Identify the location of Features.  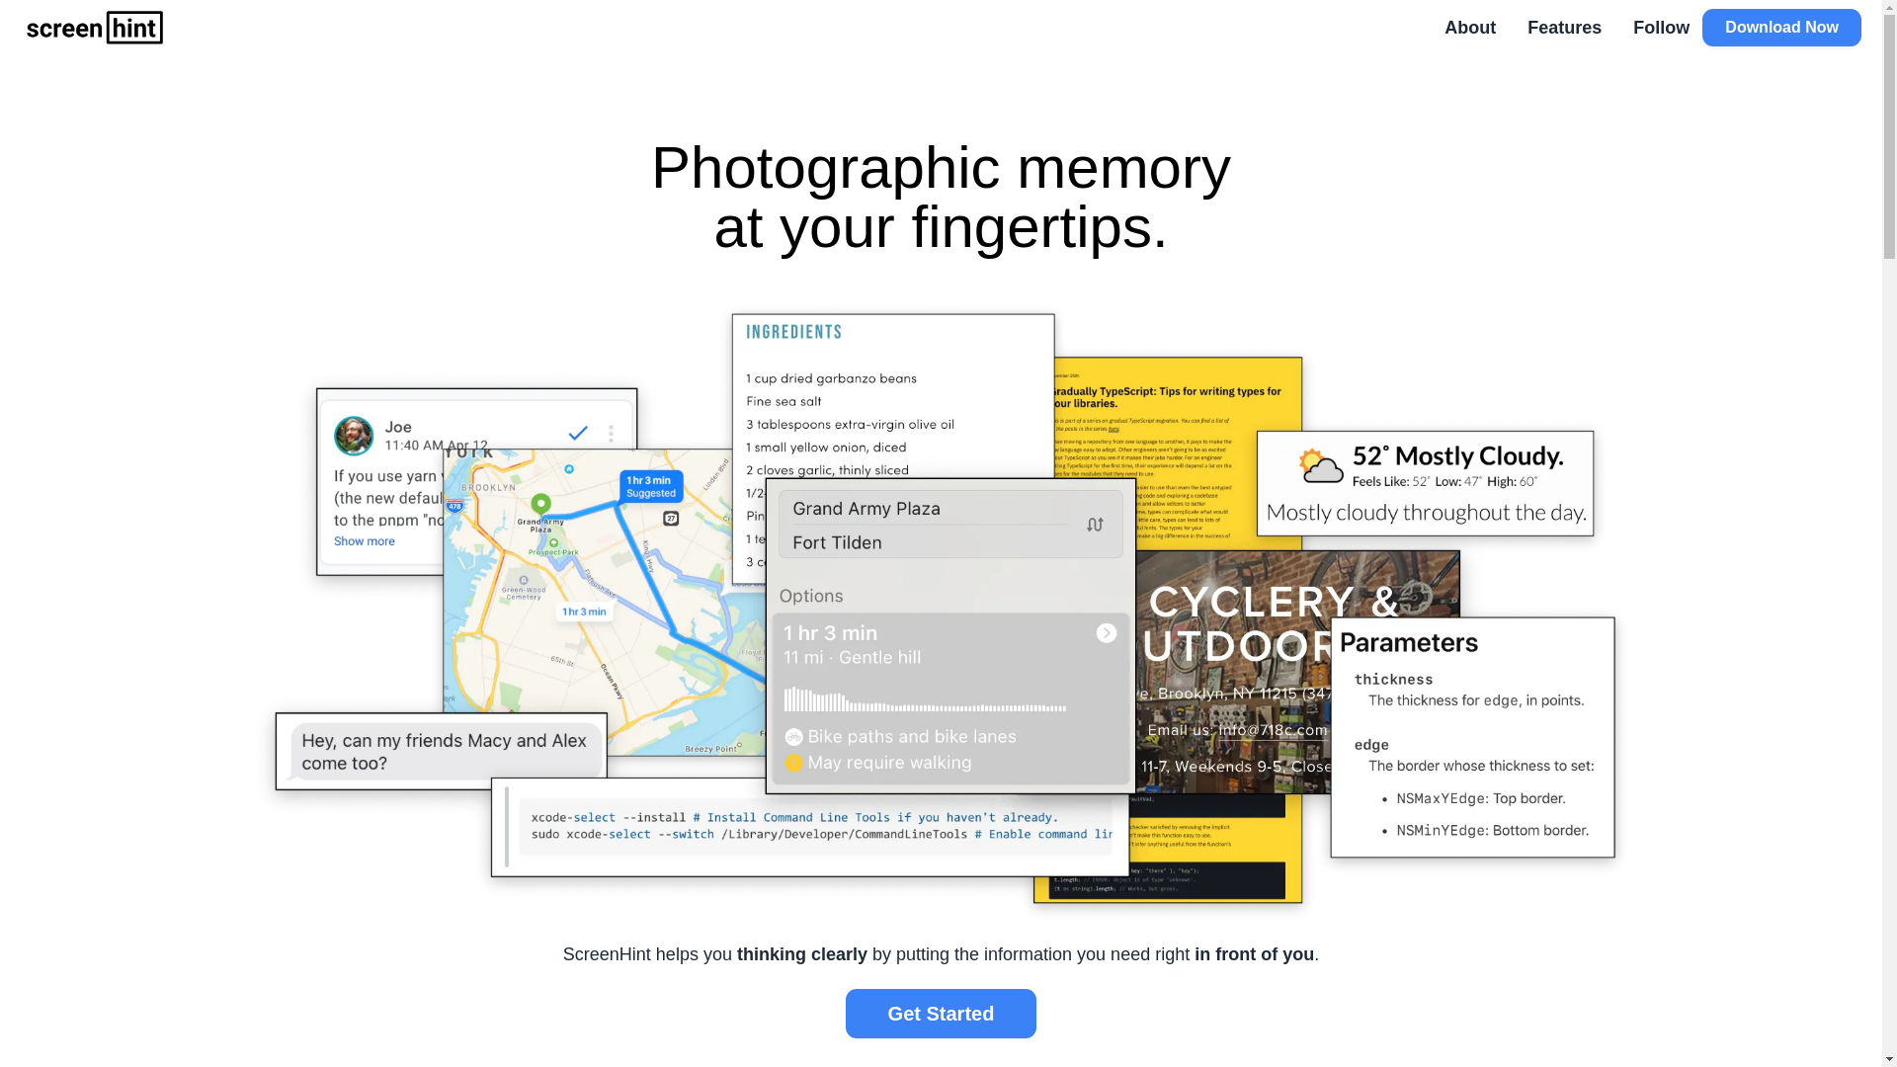
(1565, 28).